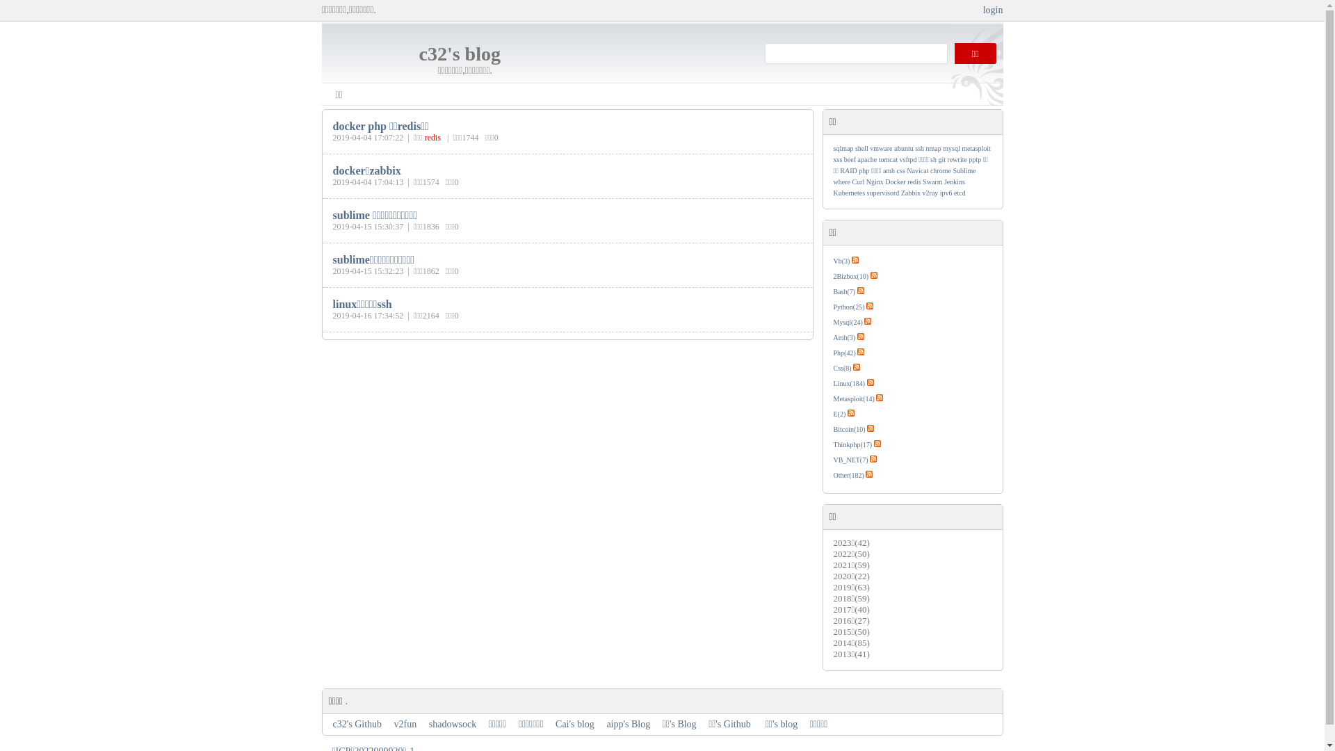  I want to click on Python(25), so click(848, 307).